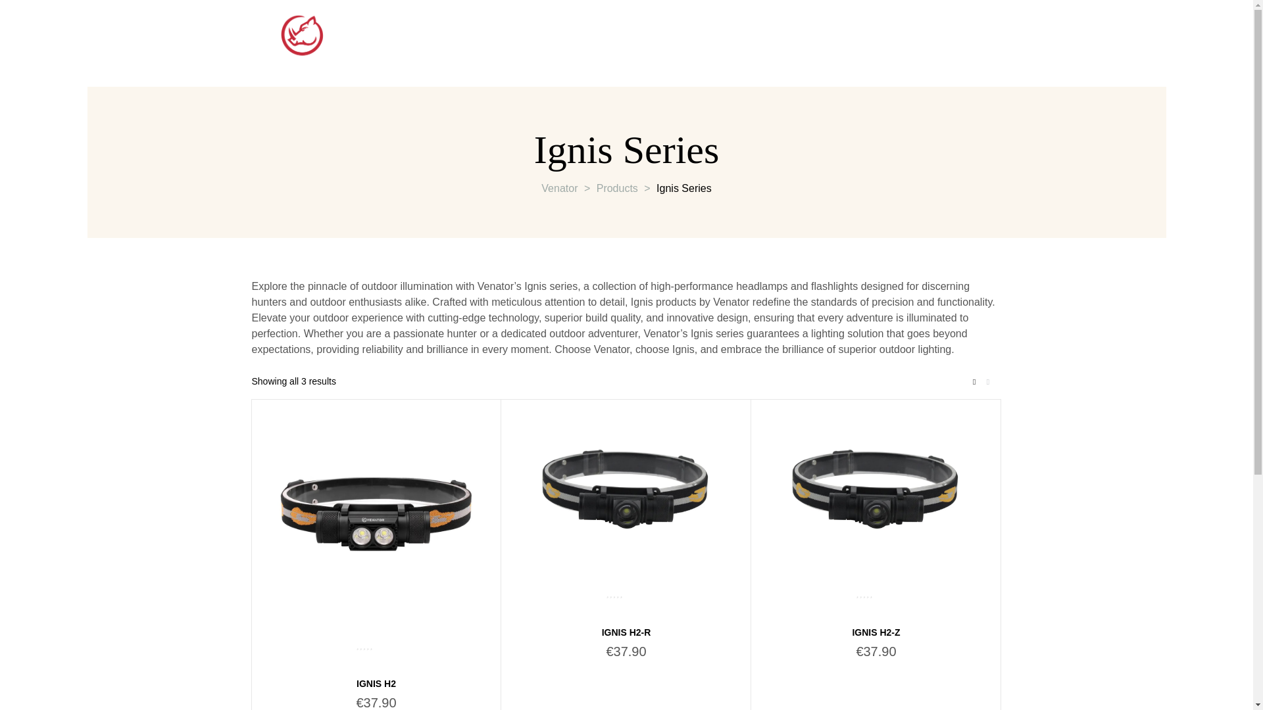 This screenshot has width=1263, height=710. Describe the element at coordinates (626, 632) in the screenshot. I see `IGNIS H2-R` at that location.